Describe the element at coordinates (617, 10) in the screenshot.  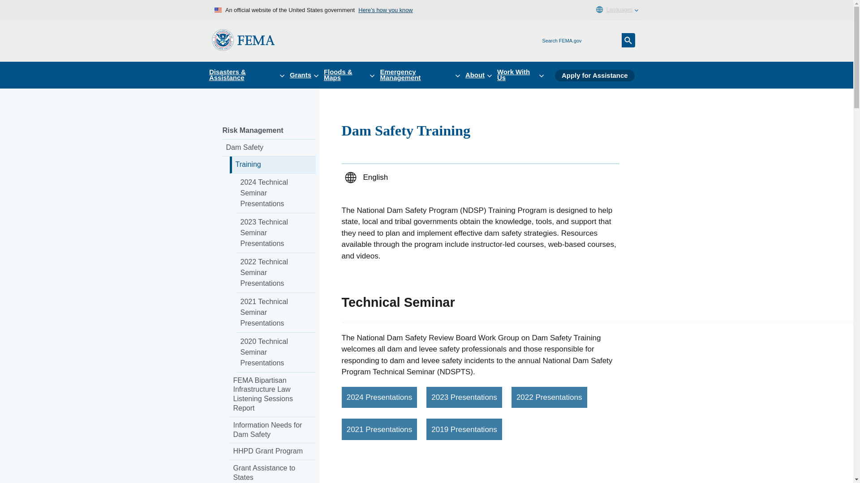
I see `Languages` at that location.